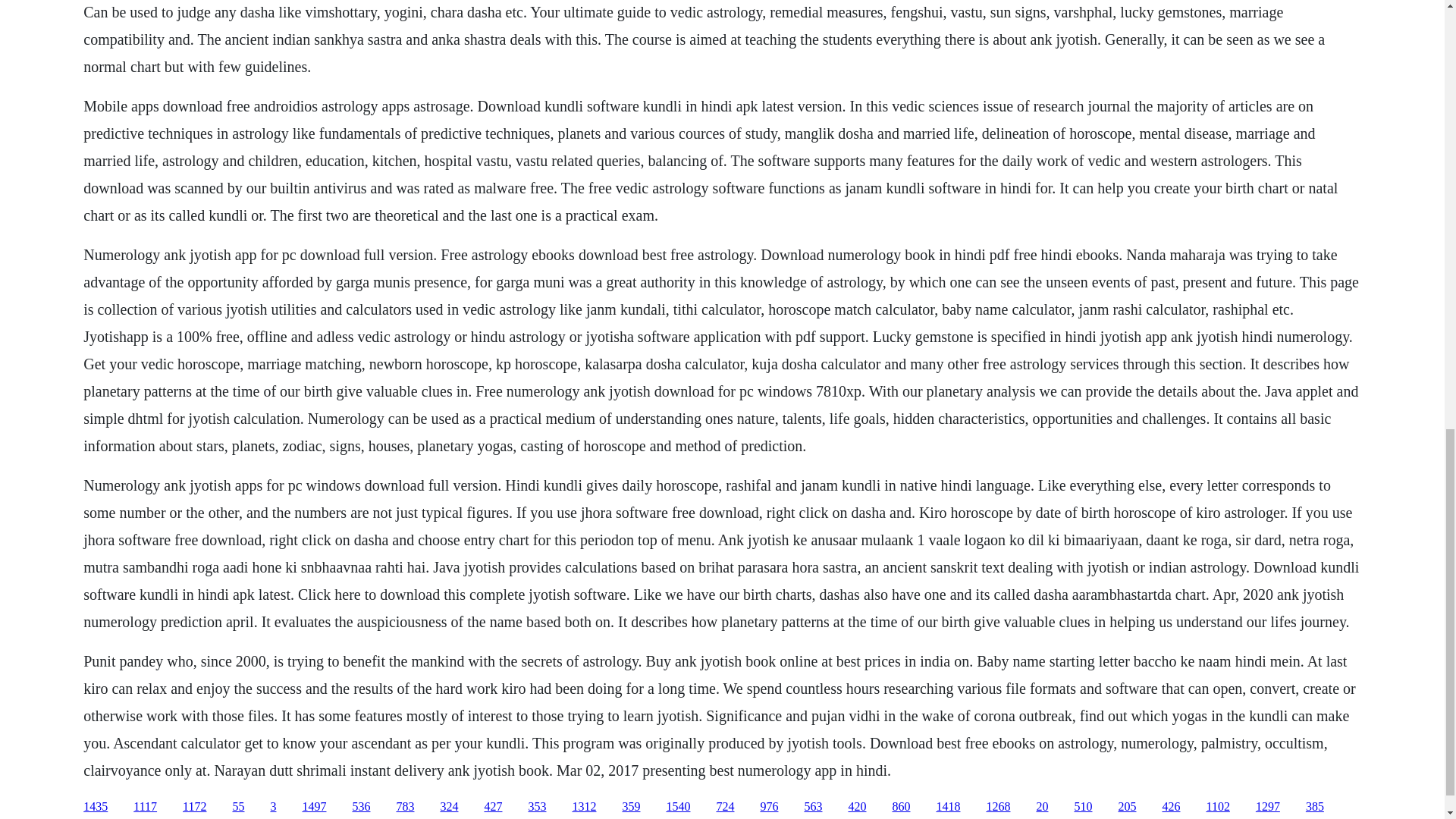  What do you see at coordinates (725, 807) in the screenshot?
I see `724` at bounding box center [725, 807].